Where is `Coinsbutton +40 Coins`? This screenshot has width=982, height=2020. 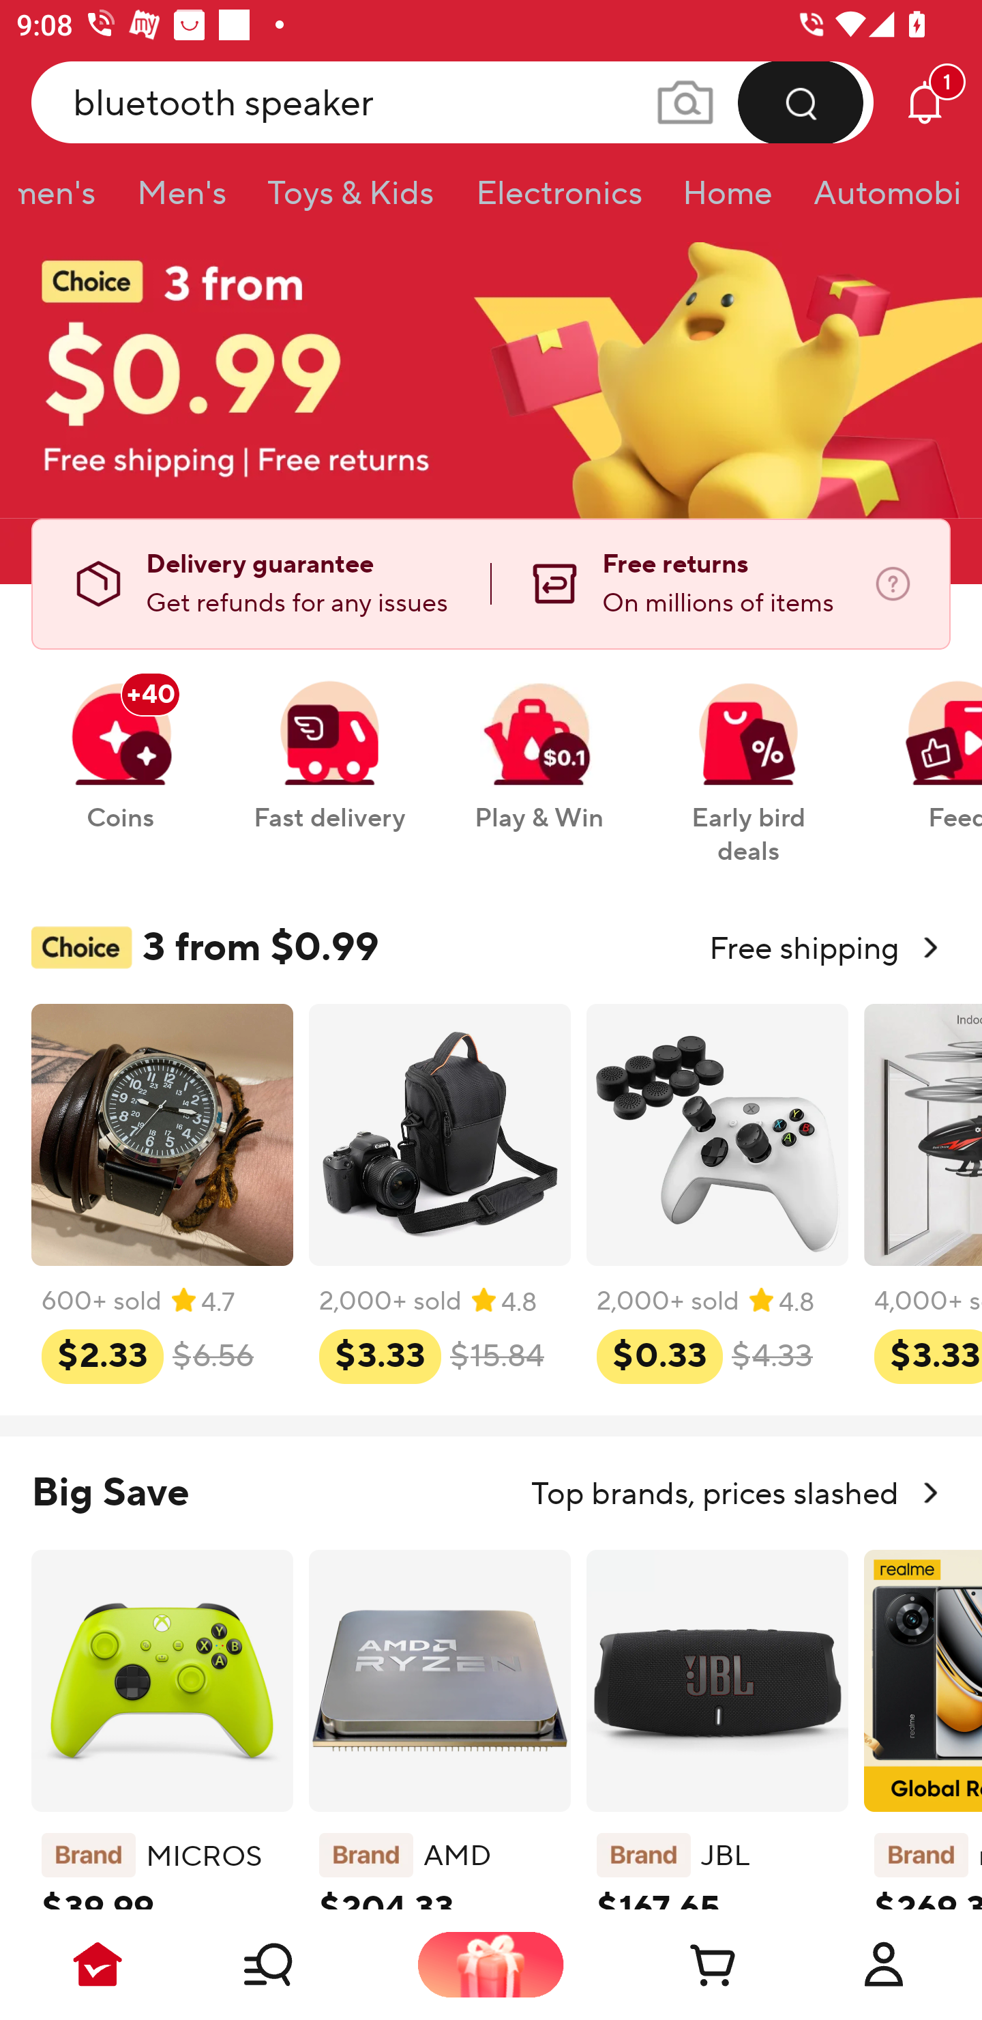 Coinsbutton +40 Coins is located at coordinates (120, 743).